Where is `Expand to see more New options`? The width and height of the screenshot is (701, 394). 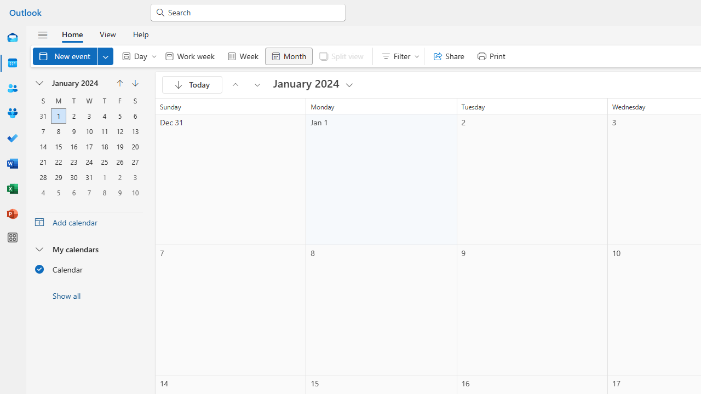
Expand to see more New options is located at coordinates (105, 56).